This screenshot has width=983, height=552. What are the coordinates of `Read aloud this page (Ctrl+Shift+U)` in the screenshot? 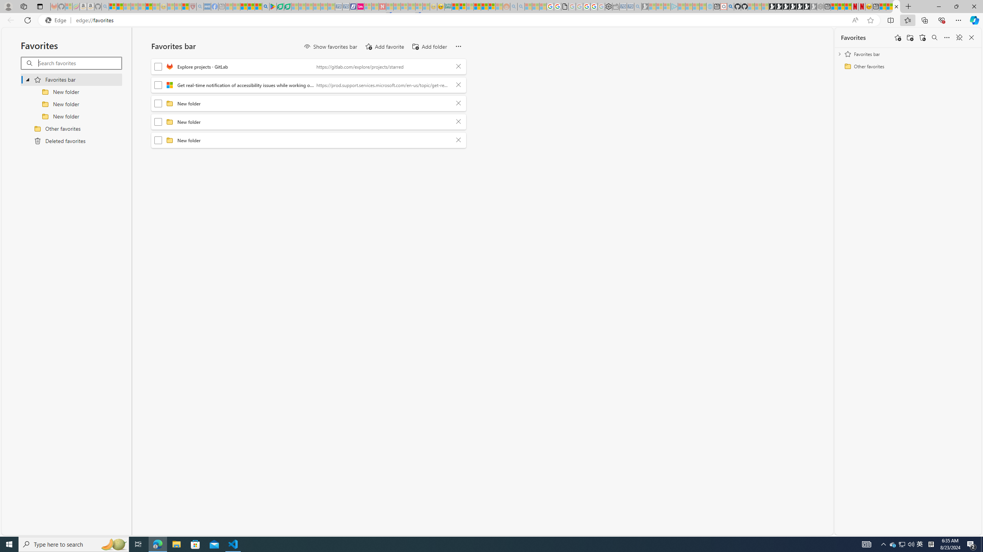 It's located at (855, 20).